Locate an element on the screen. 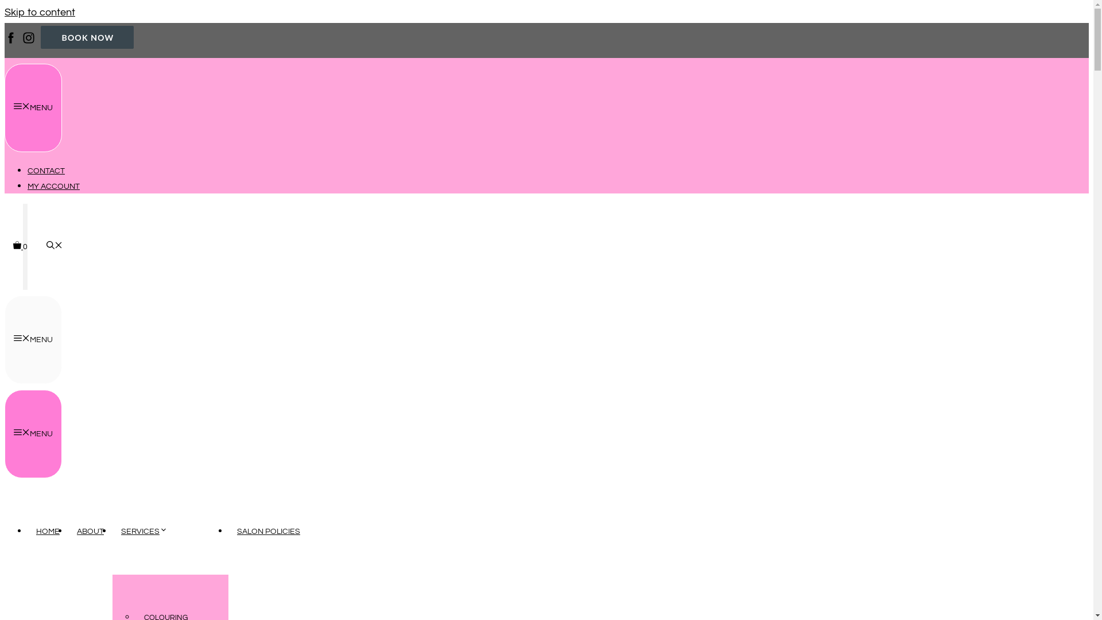  Hairko Studio is located at coordinates (546, 211).